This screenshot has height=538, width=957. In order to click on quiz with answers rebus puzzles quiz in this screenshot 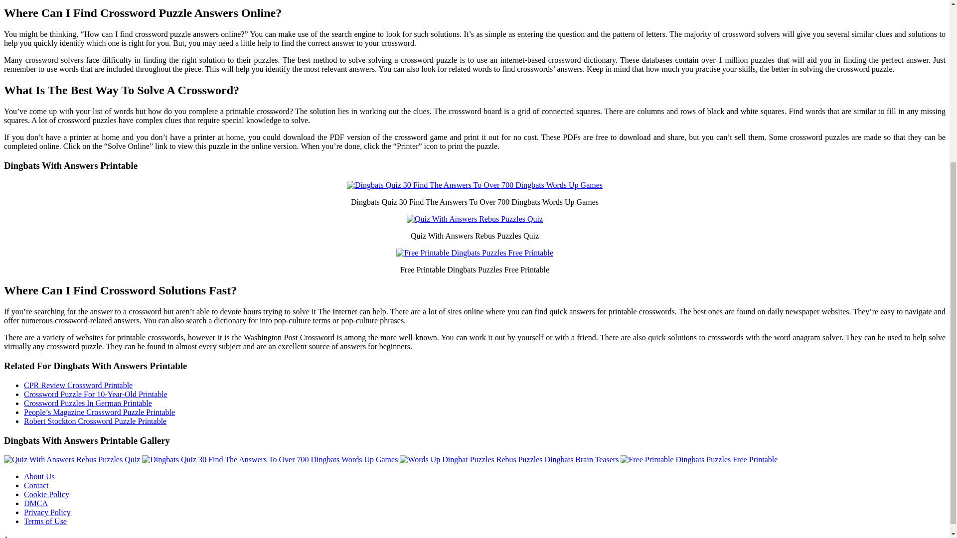, I will do `click(475, 219)`.